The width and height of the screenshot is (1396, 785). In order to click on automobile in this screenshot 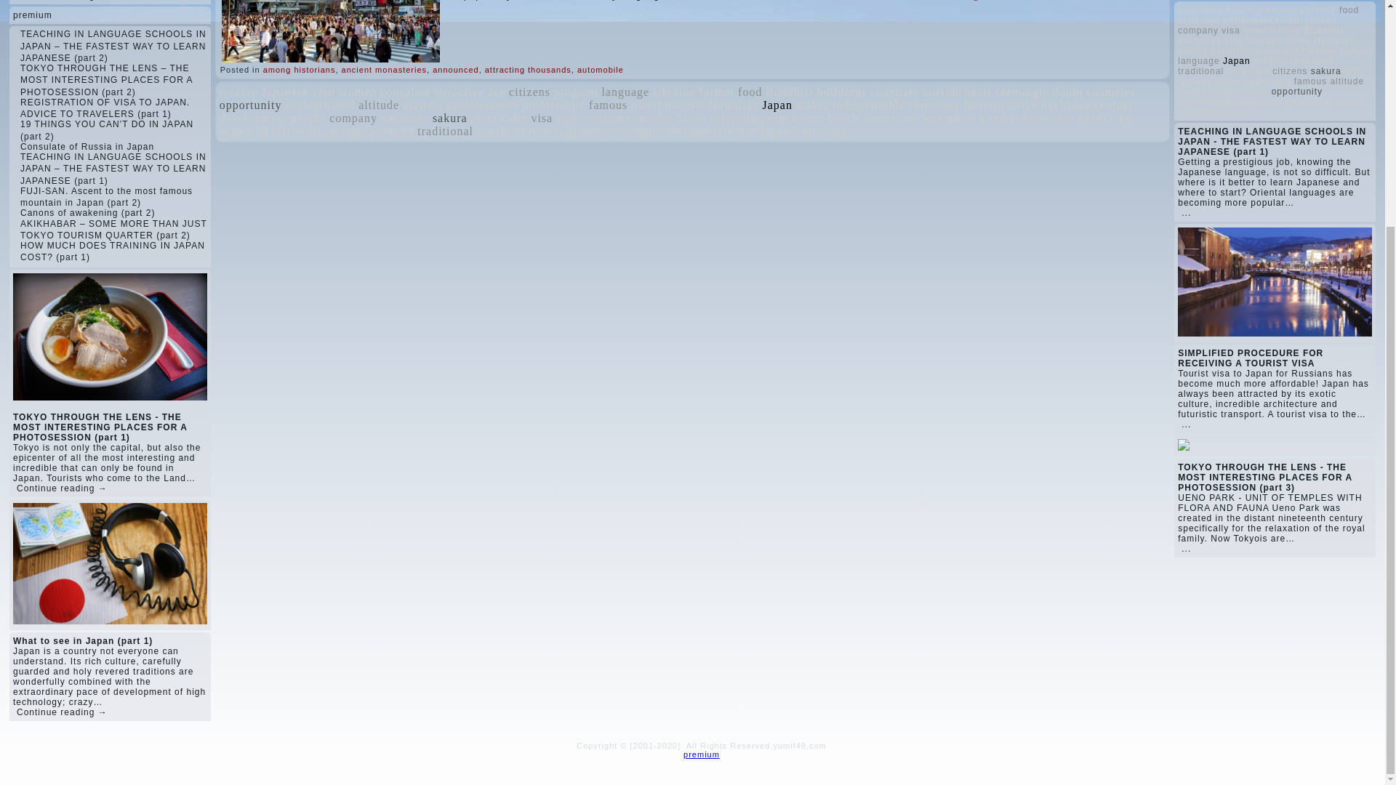, I will do `click(601, 69)`.